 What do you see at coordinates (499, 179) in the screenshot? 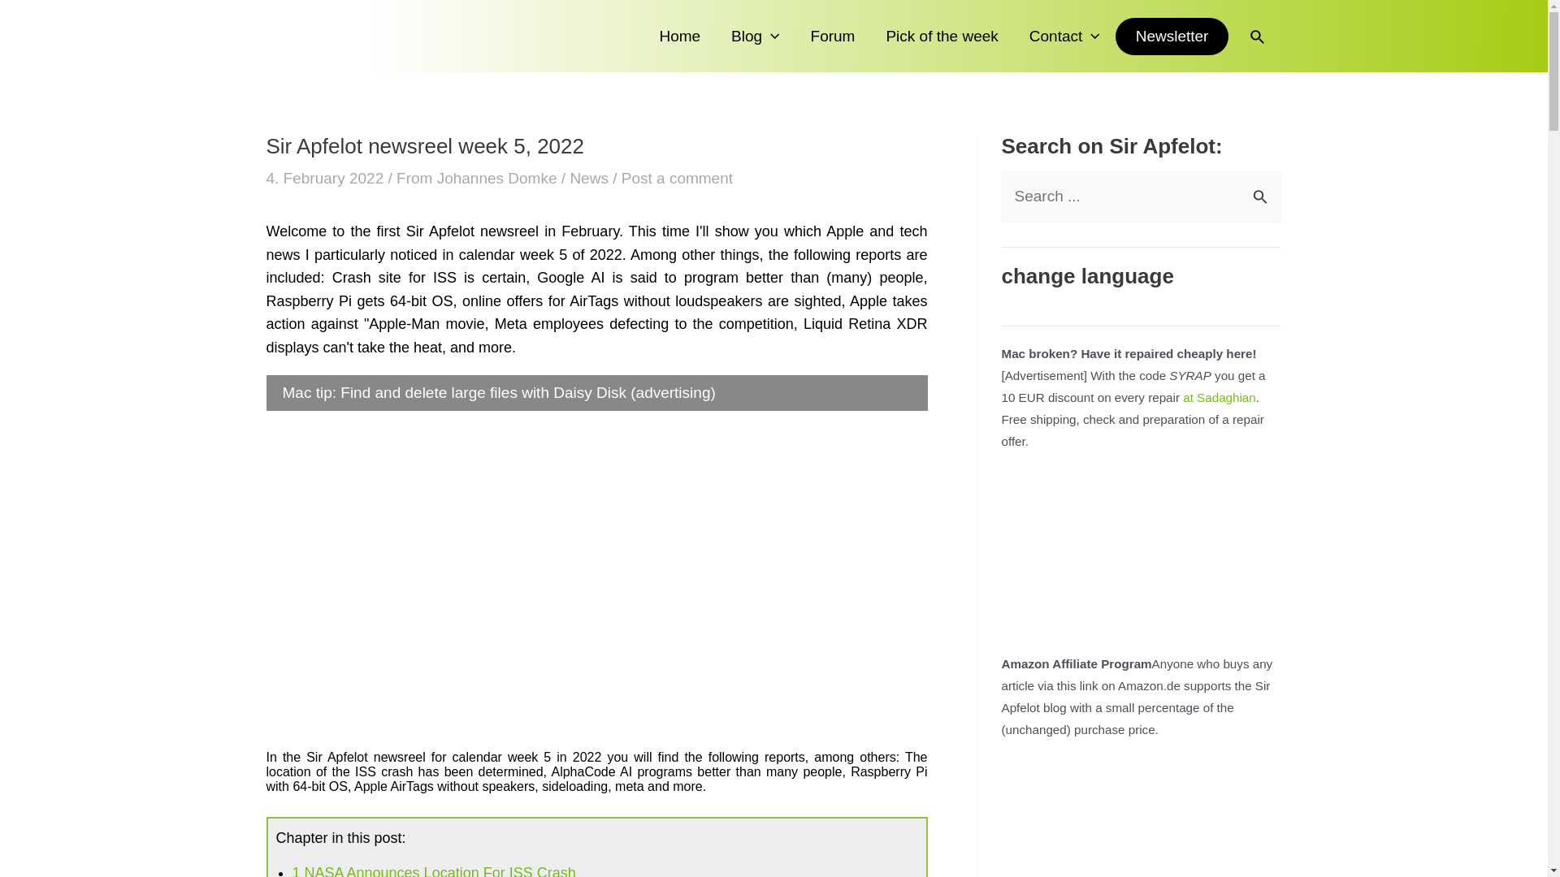
I see `View all posts by Johannes Domke` at bounding box center [499, 179].